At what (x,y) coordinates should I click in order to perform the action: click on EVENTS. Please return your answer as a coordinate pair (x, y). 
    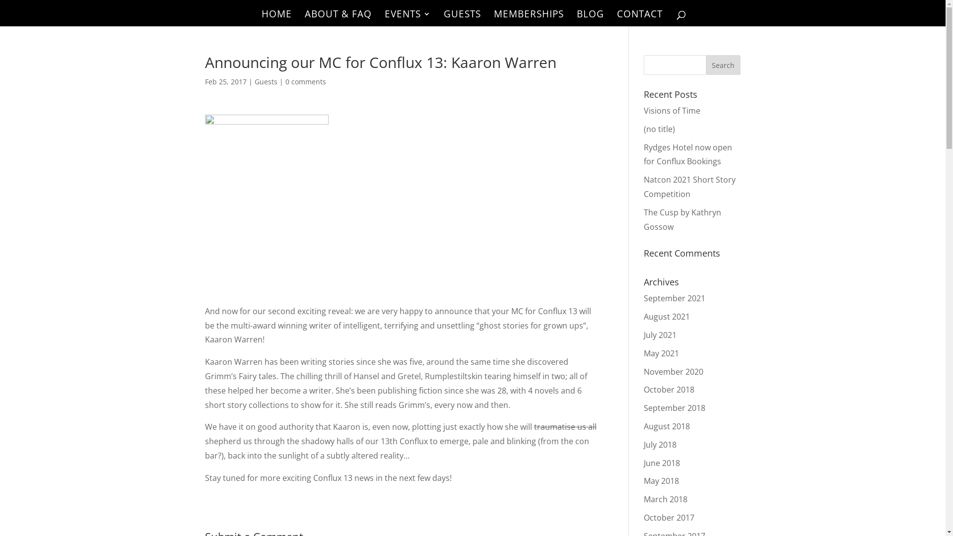
    Looking at the image, I should click on (407, 18).